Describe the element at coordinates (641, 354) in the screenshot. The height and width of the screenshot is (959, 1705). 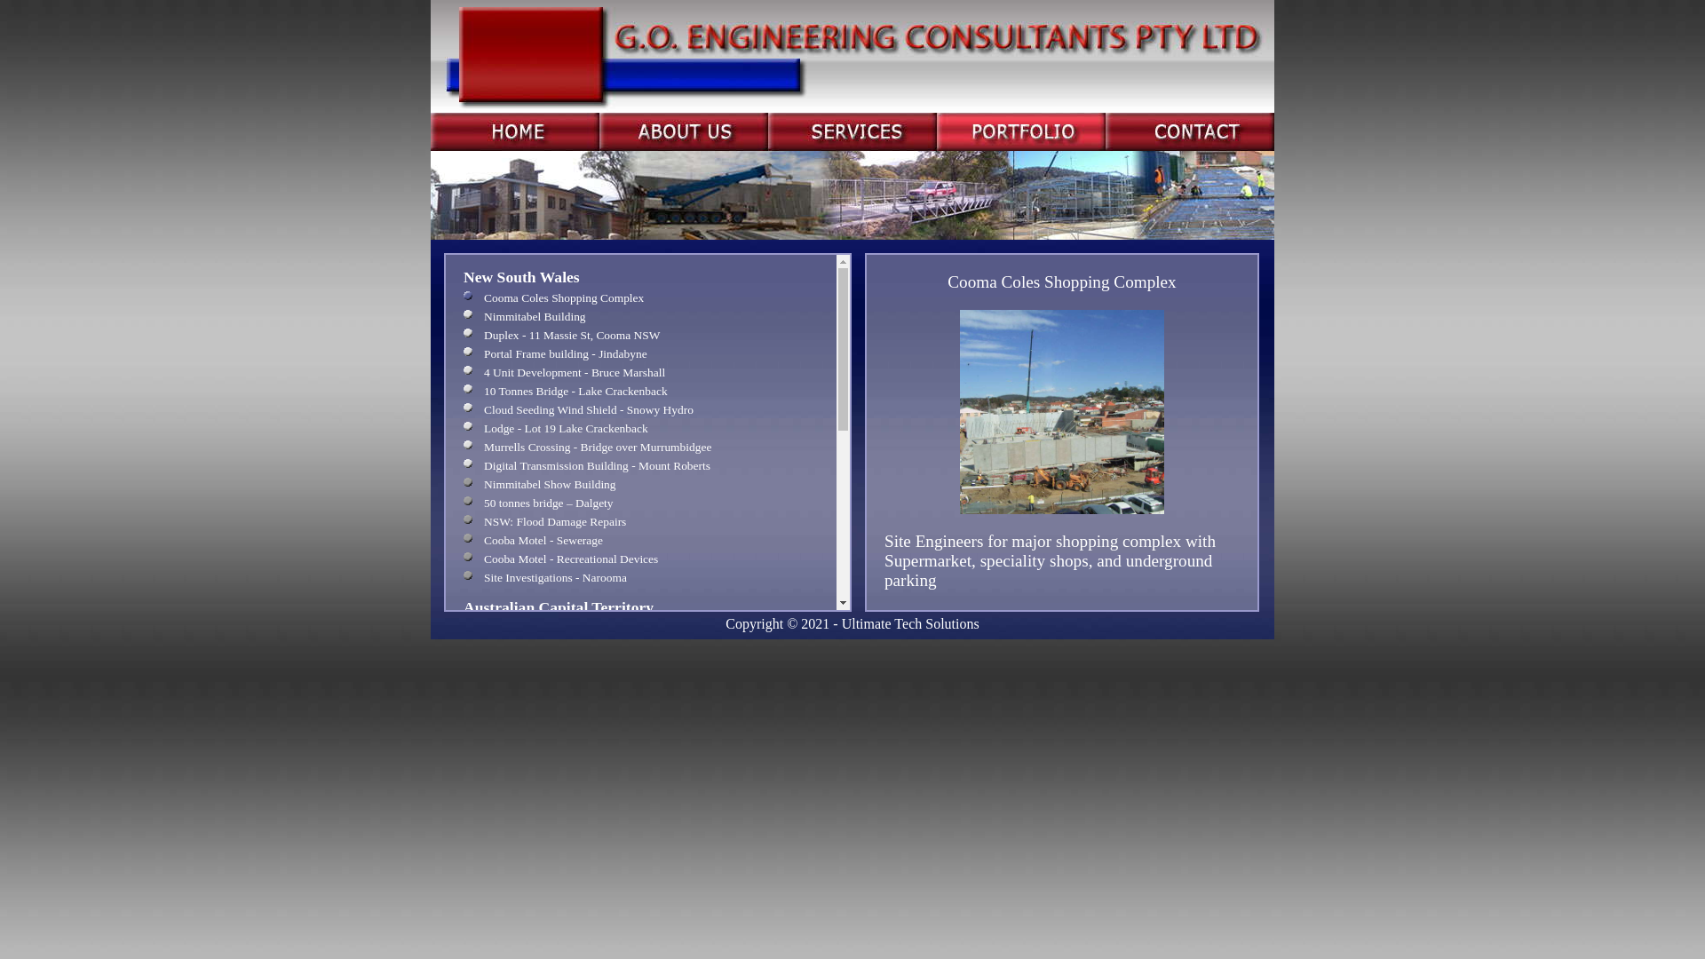
I see `Portal Frame building - Jindabyne` at that location.